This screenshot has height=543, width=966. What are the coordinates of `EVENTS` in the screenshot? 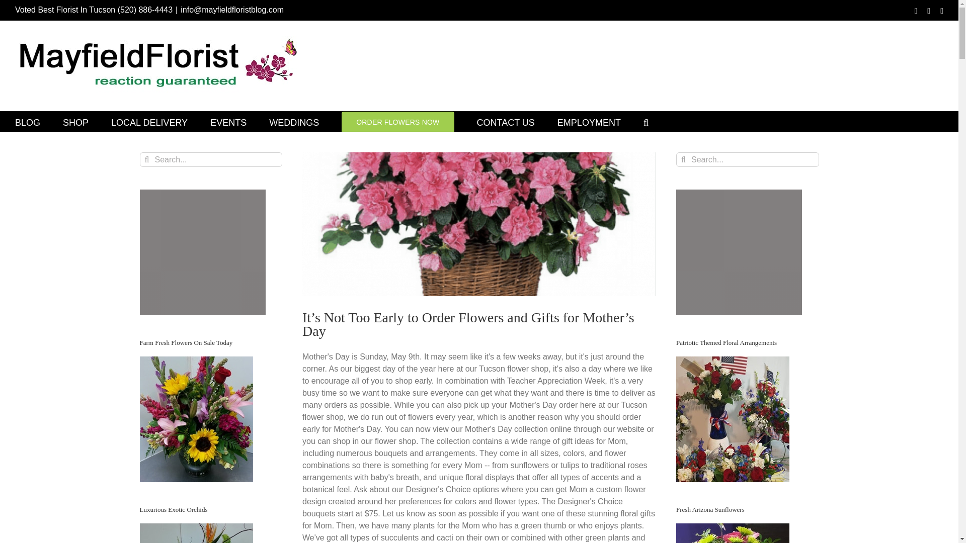 It's located at (228, 122).